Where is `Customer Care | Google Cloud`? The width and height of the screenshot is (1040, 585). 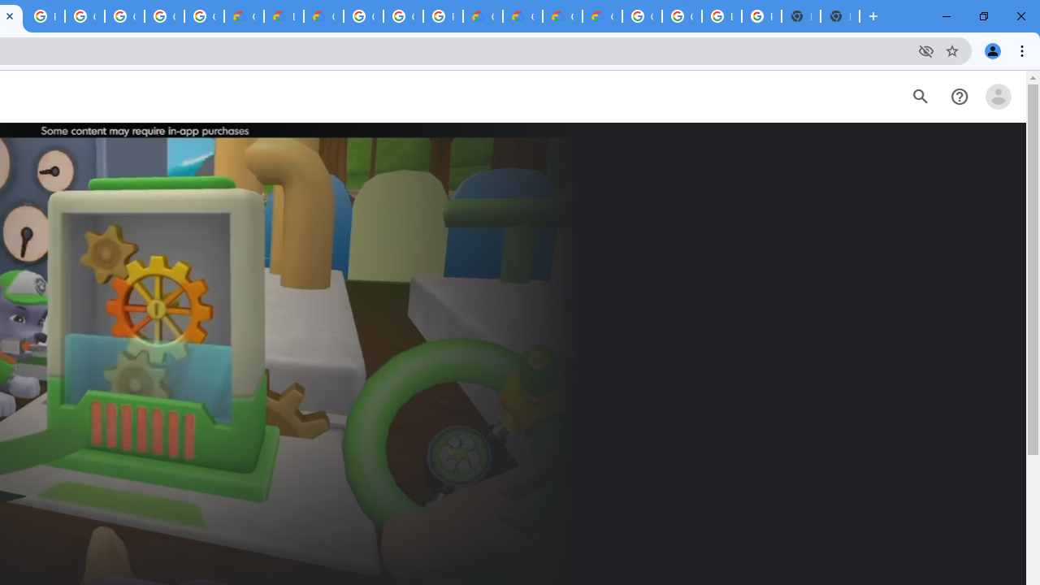
Customer Care | Google Cloud is located at coordinates (244, 16).